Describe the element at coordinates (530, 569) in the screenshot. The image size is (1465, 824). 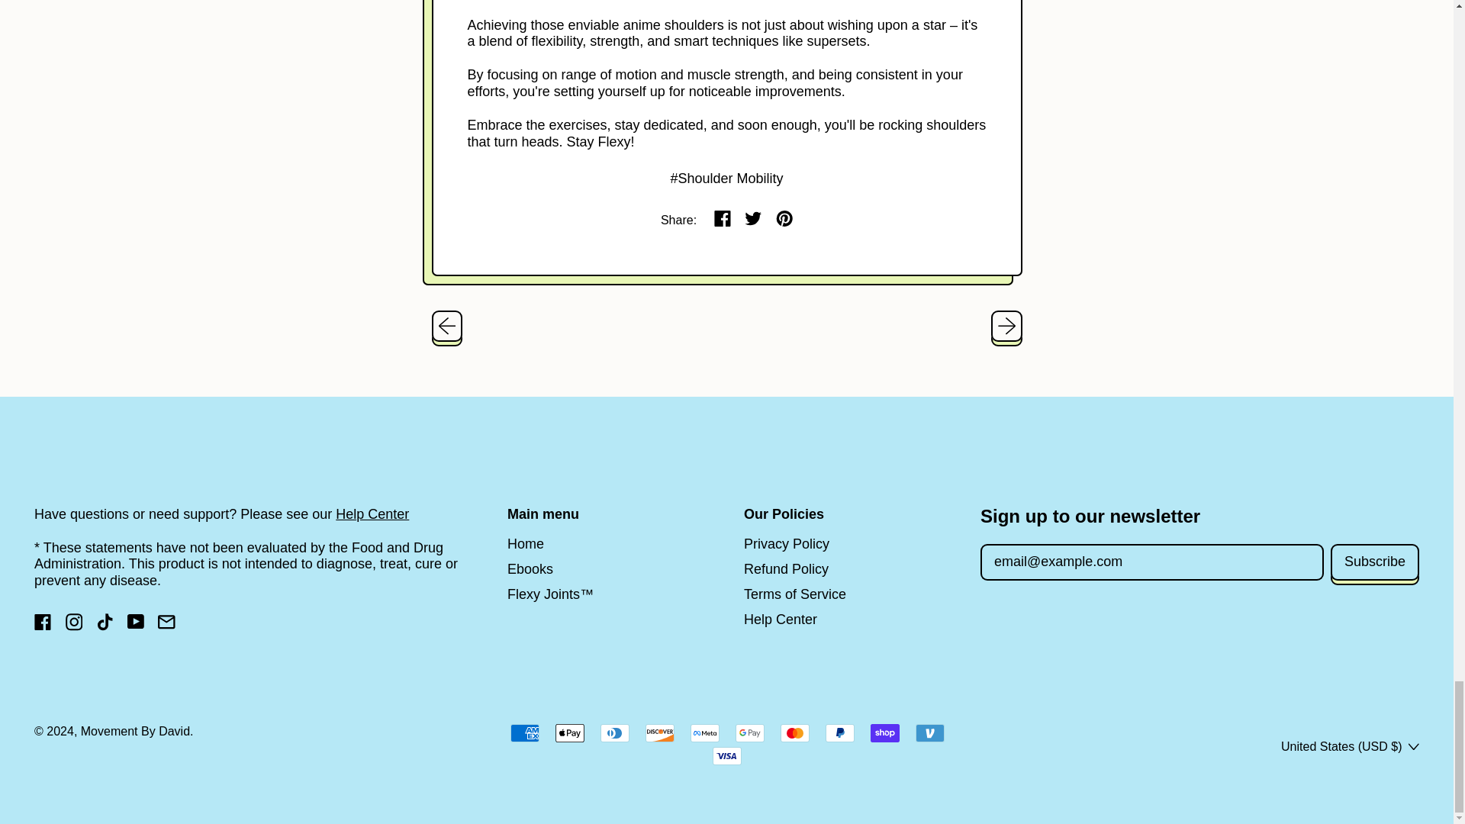
I see `Ebooks` at that location.